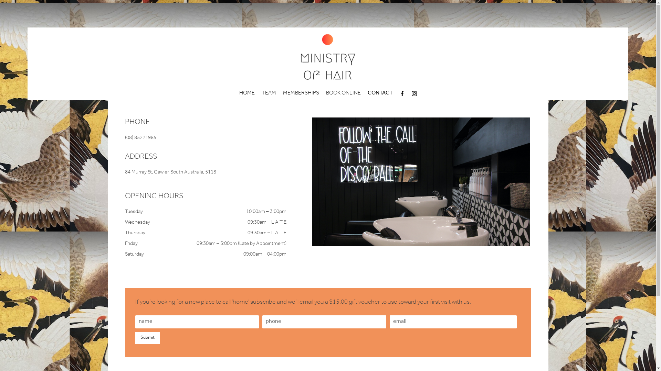 This screenshot has height=371, width=661. Describe the element at coordinates (147, 338) in the screenshot. I see `Submit` at that location.